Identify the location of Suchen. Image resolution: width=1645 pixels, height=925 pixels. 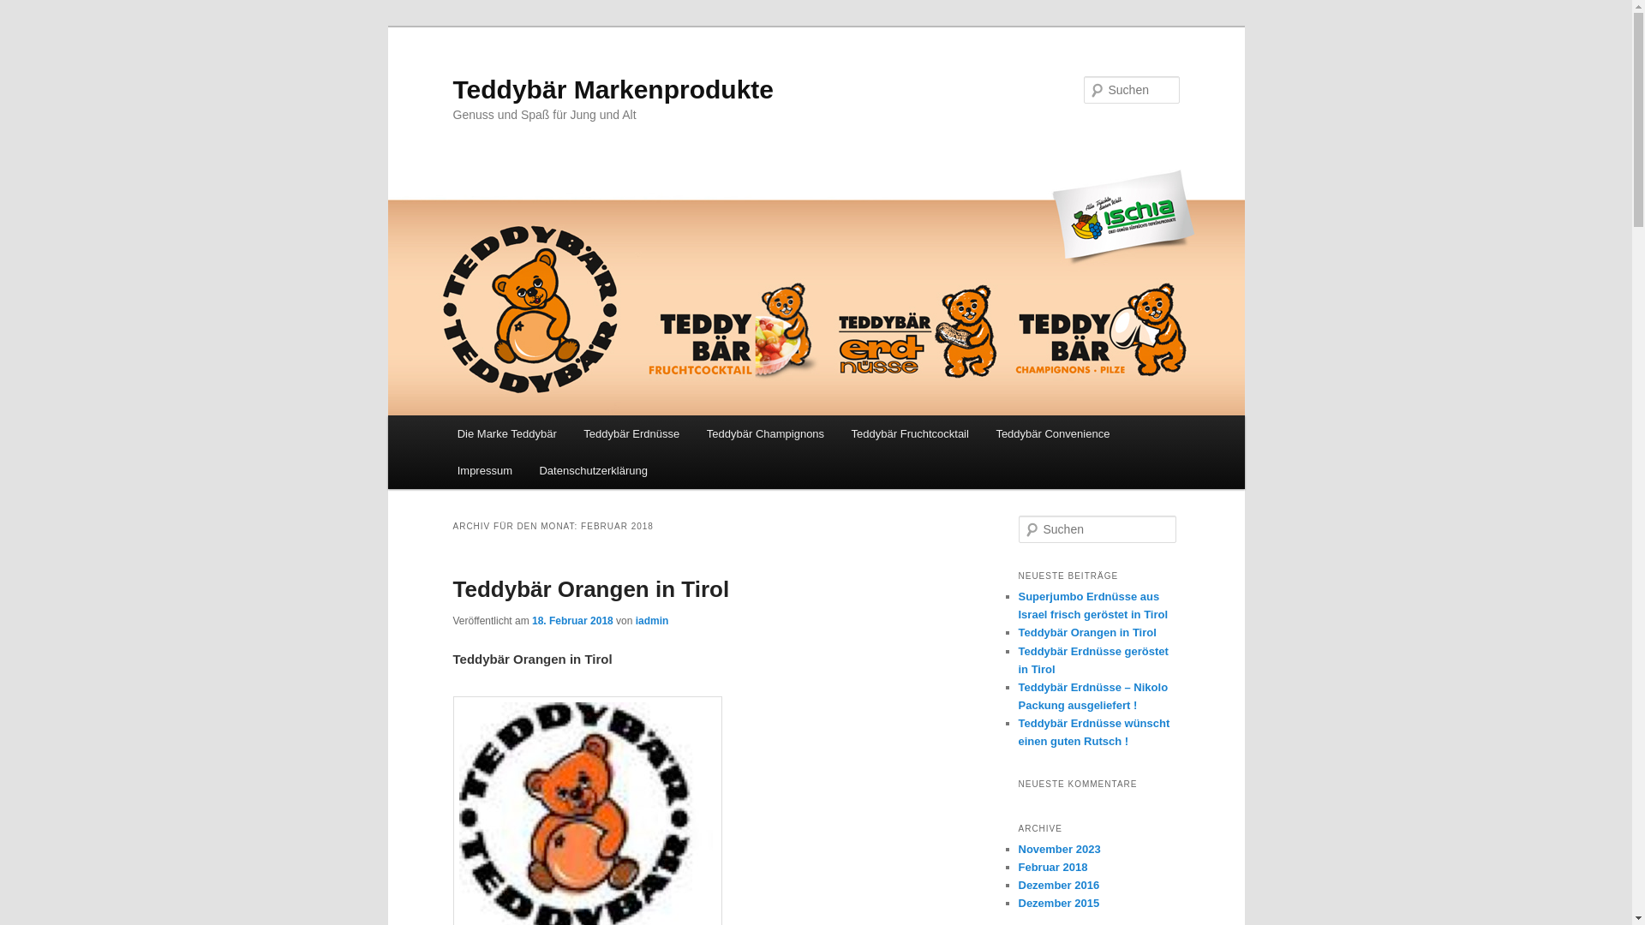
(25, 12).